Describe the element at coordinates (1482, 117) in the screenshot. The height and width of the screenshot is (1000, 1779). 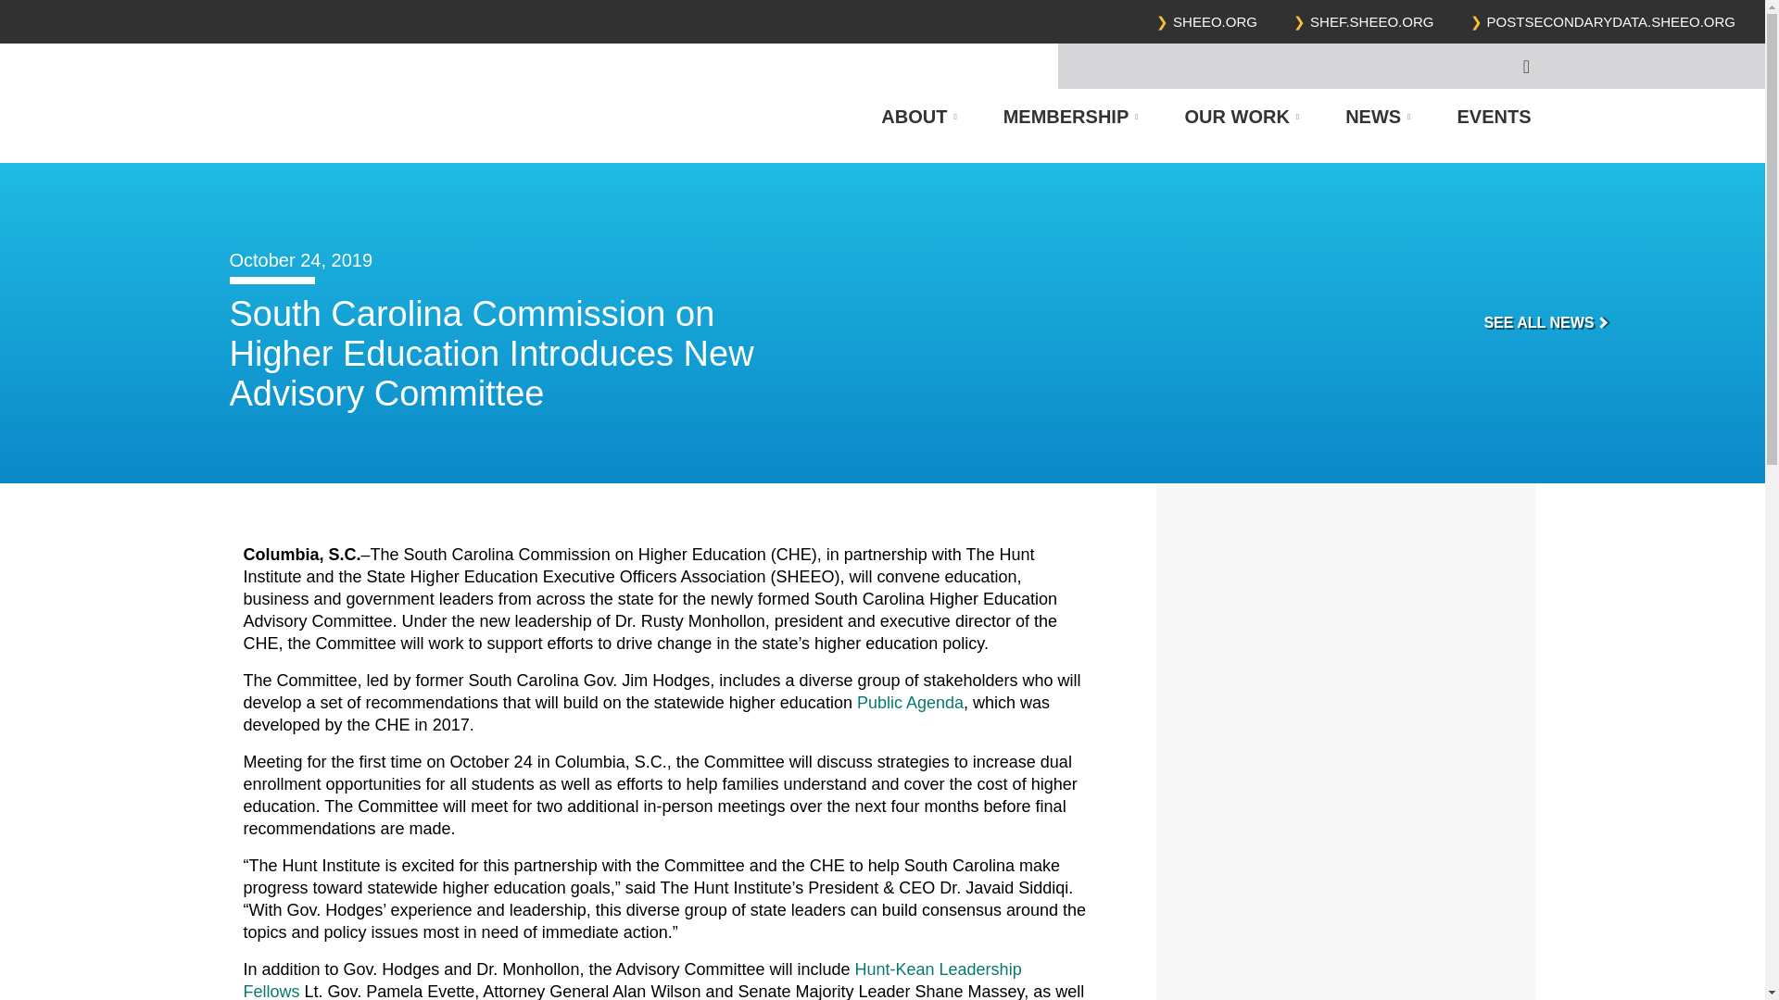
I see `EVENTS` at that location.